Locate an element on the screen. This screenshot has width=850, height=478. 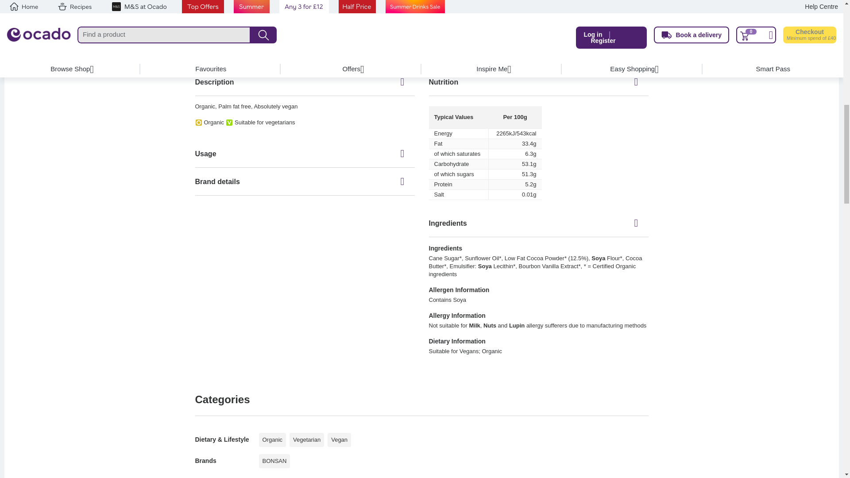
Reviews 4.10 out of 5 is located at coordinates (215, 18).